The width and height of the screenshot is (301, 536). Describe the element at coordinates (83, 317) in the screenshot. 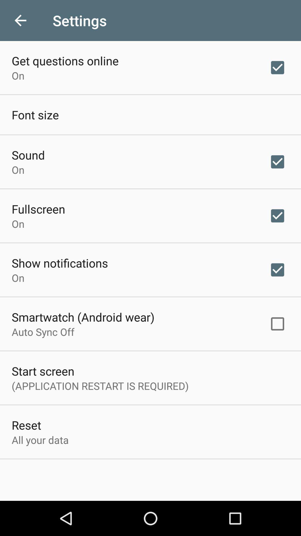

I see `select icon below the on` at that location.